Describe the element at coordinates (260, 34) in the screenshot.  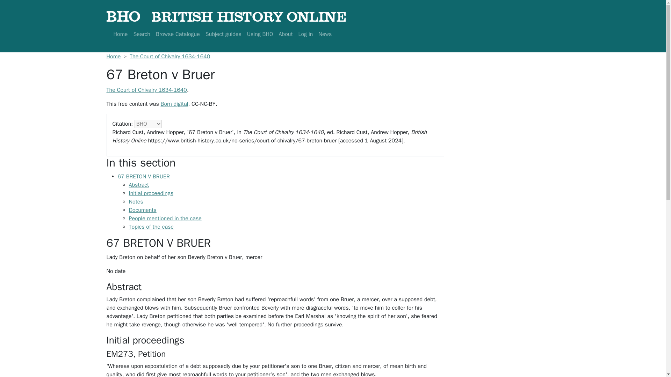
I see `Using BHO` at that location.